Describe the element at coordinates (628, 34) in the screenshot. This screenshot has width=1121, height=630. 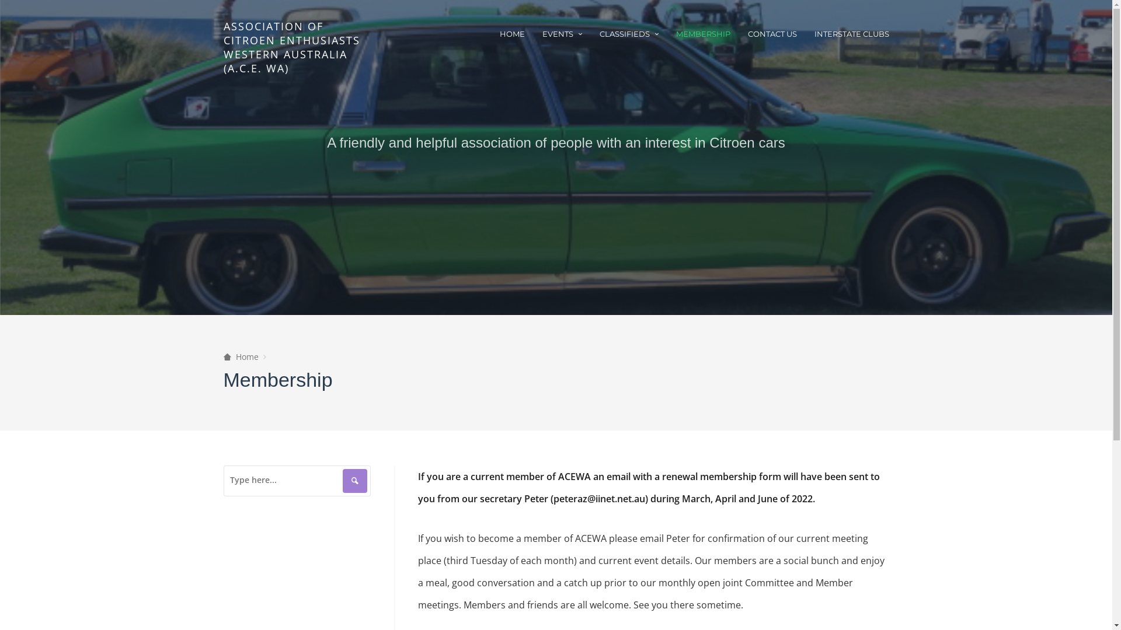
I see `CLASSIFIEDS` at that location.